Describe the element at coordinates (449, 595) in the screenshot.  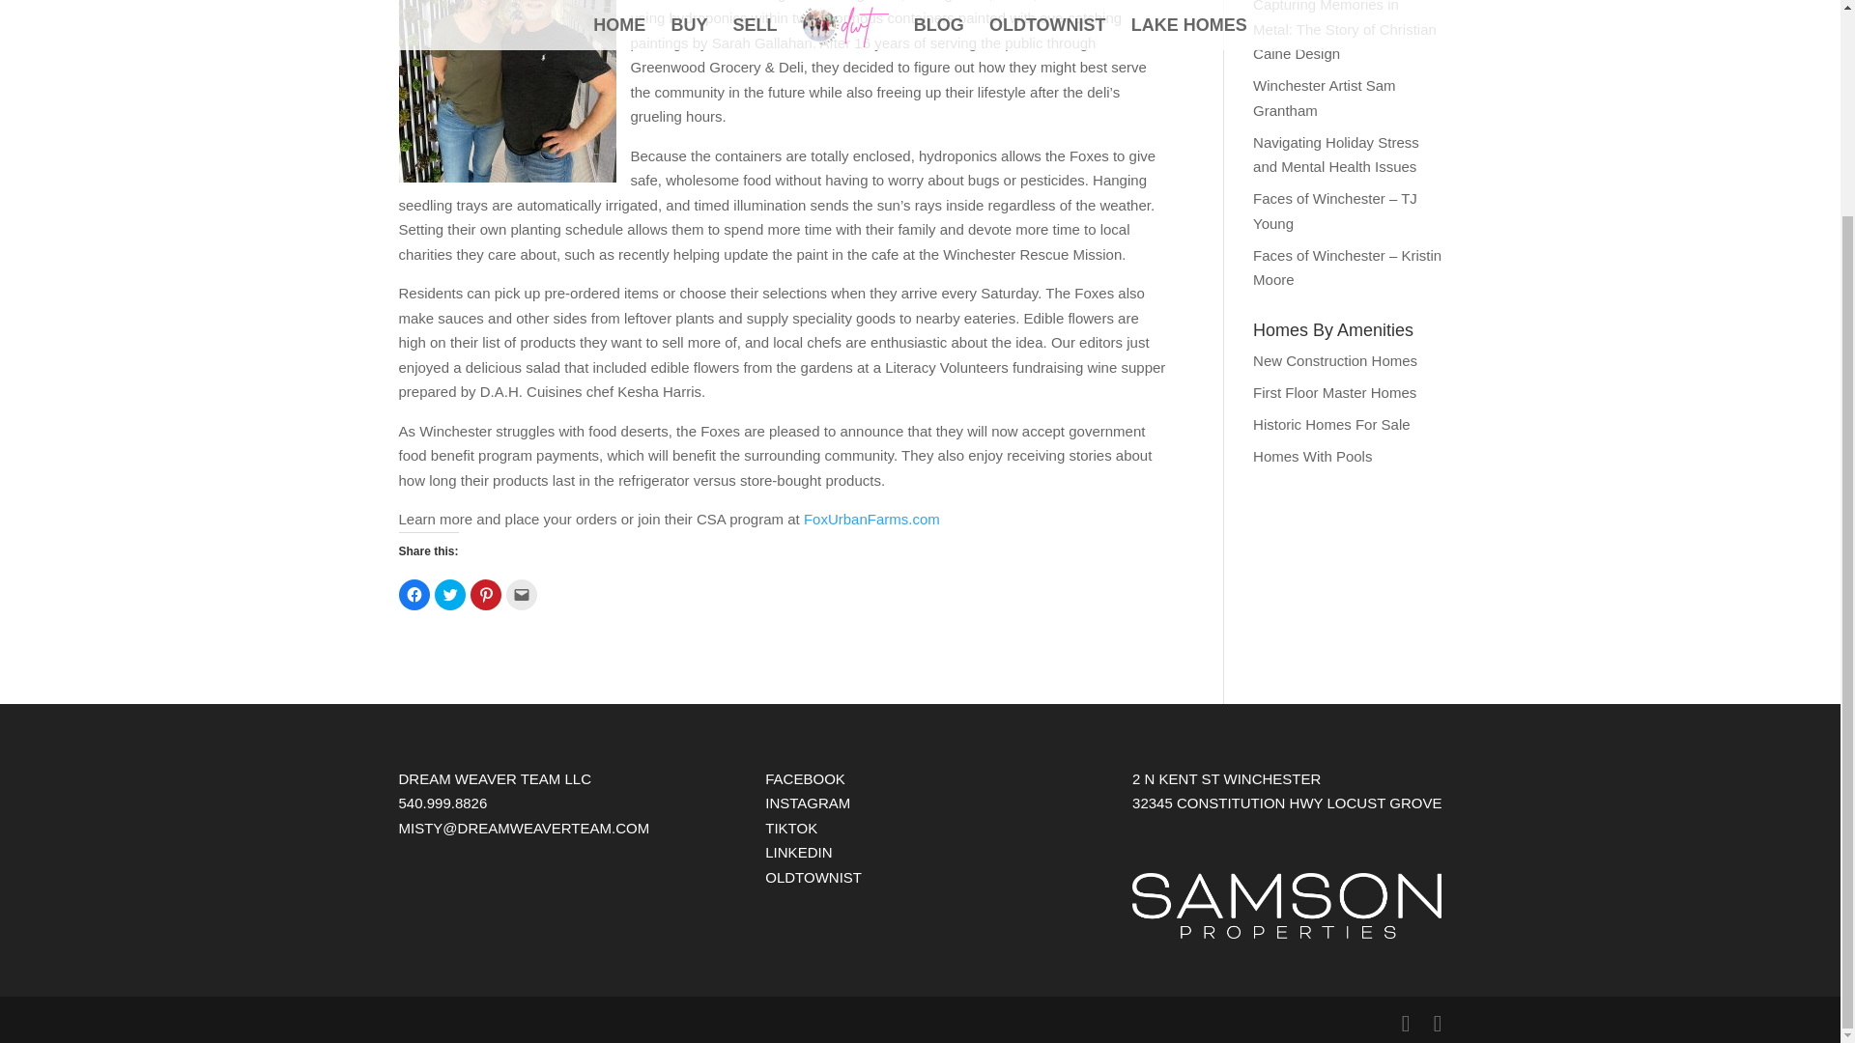
I see `Click to share on Twitter` at that location.